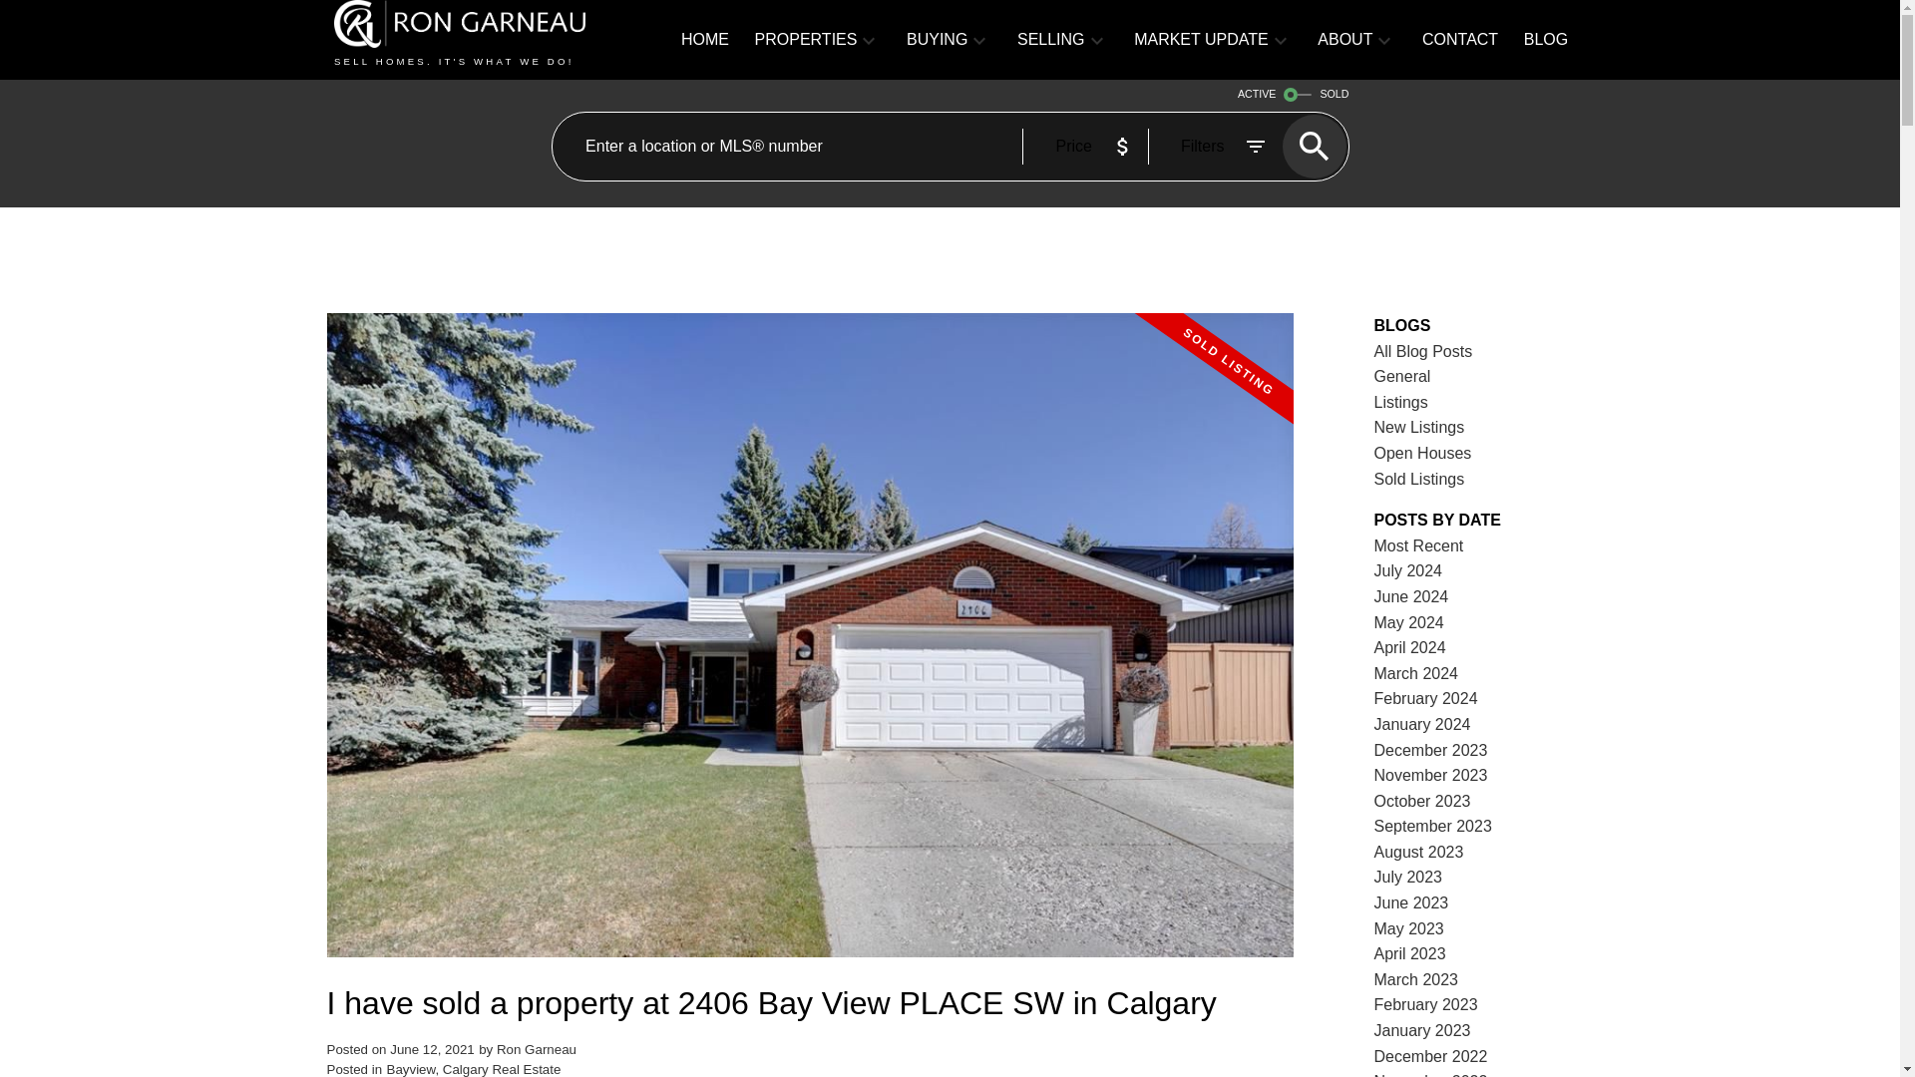 Image resolution: width=1915 pixels, height=1077 pixels. Describe the element at coordinates (1410, 647) in the screenshot. I see `April 2024` at that location.